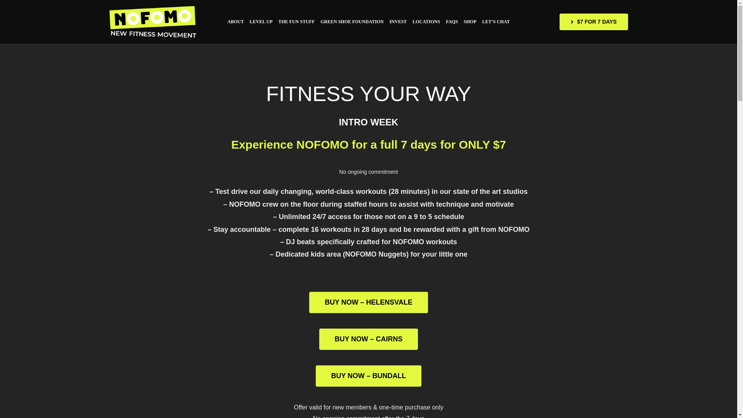 The height and width of the screenshot is (418, 743). Describe the element at coordinates (594, 22) in the screenshot. I see `$7 FOR 7 DAYS` at that location.